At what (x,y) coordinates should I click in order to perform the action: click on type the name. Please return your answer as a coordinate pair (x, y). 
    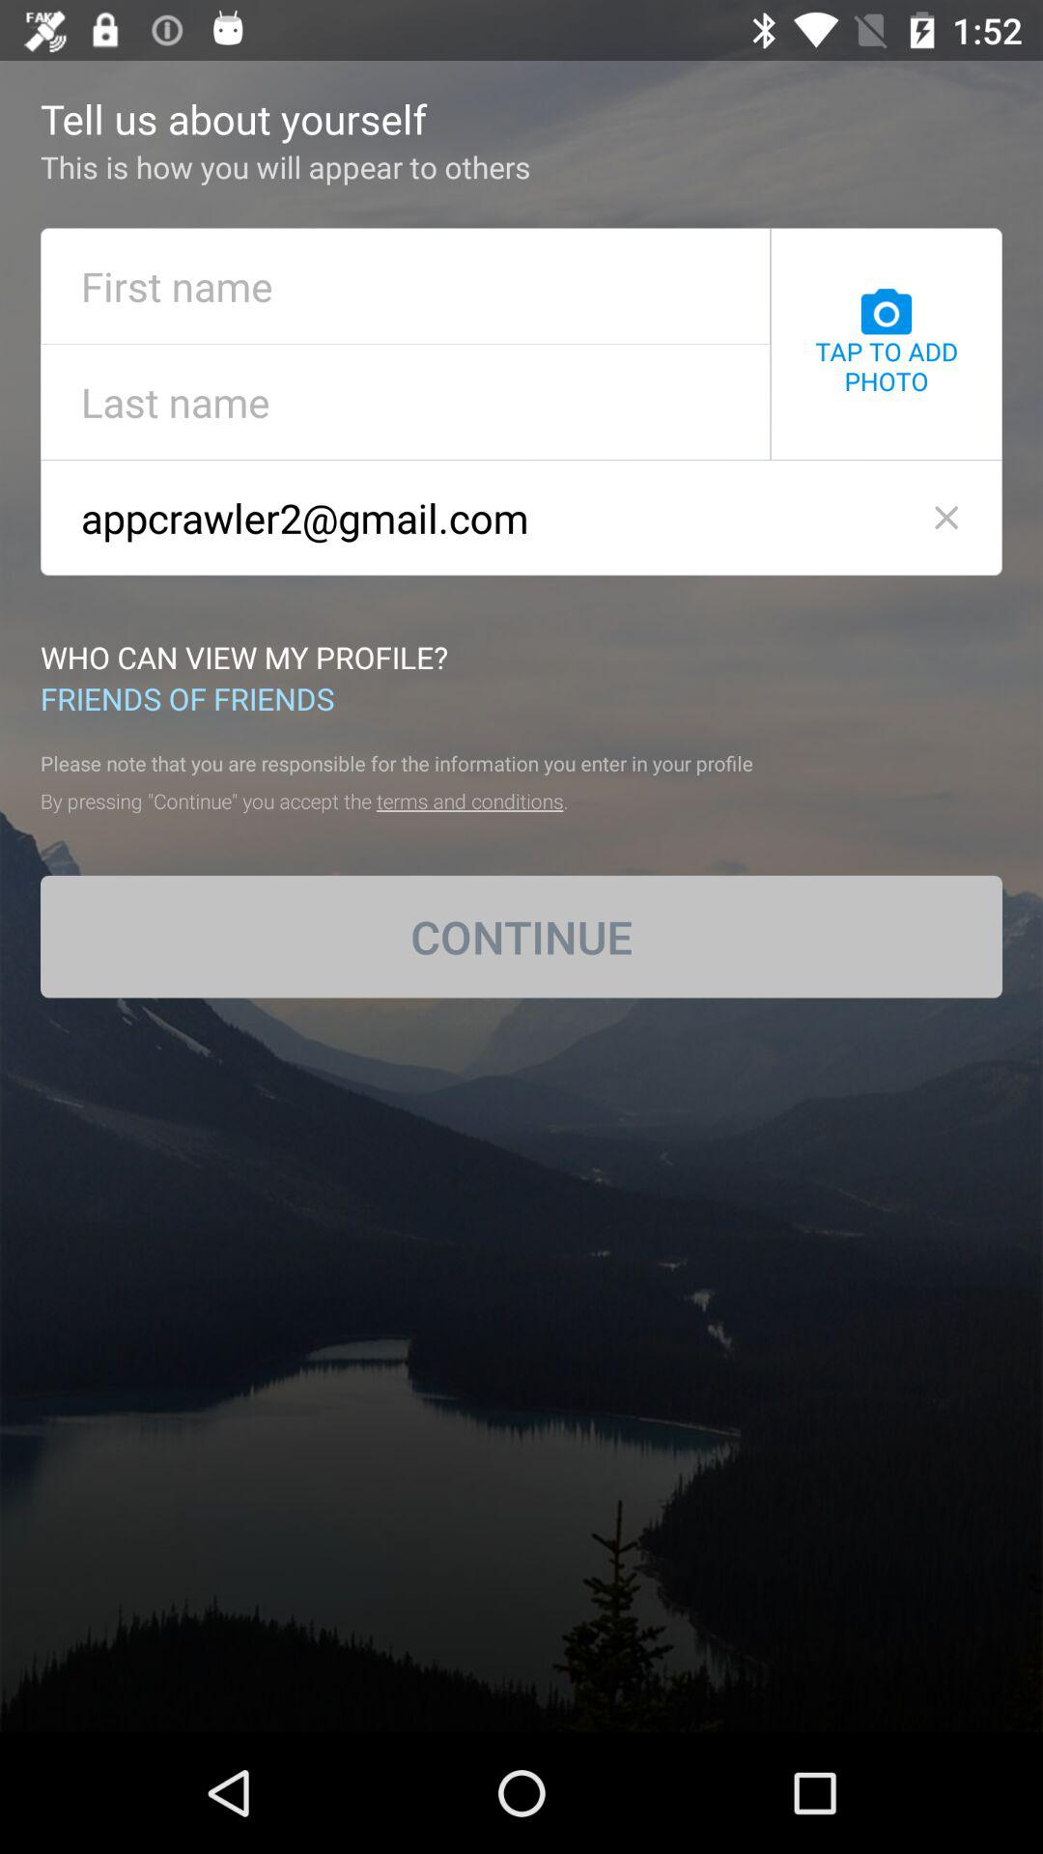
    Looking at the image, I should click on (406, 286).